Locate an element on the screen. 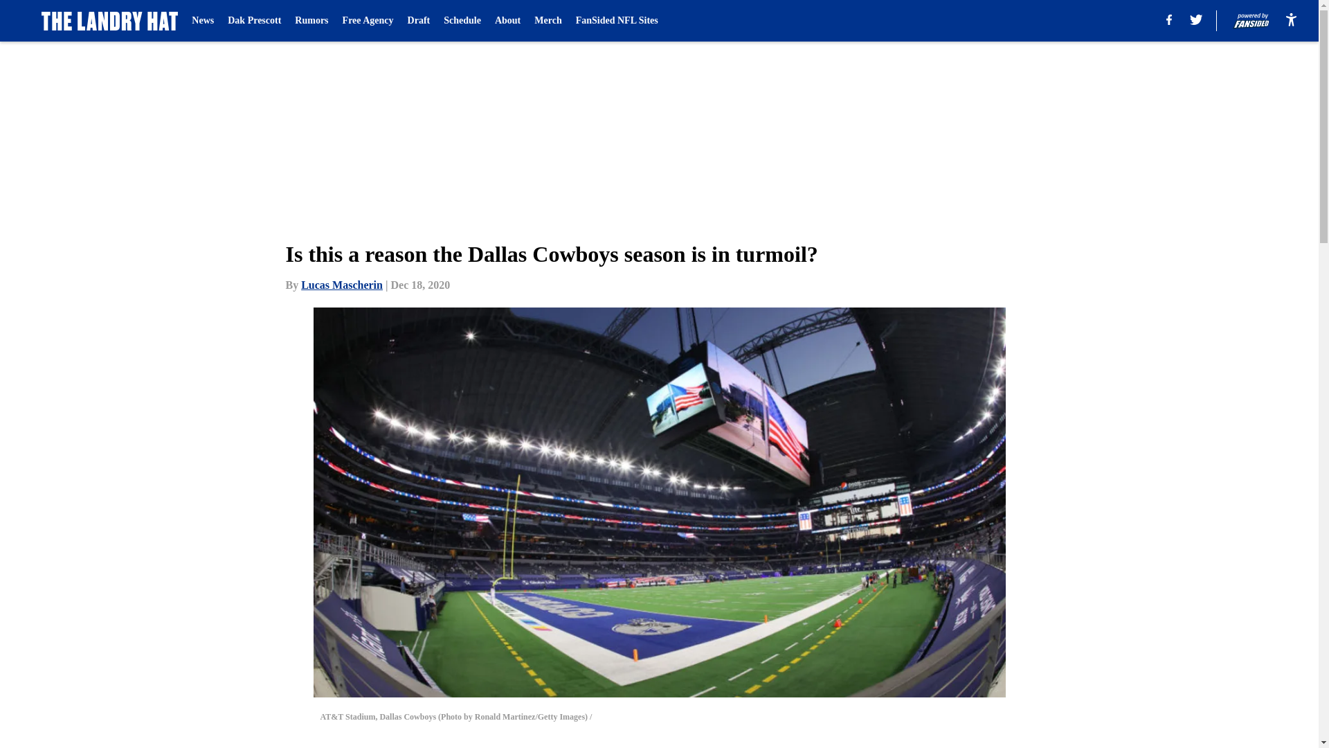  FanSided NFL Sites is located at coordinates (616, 21).